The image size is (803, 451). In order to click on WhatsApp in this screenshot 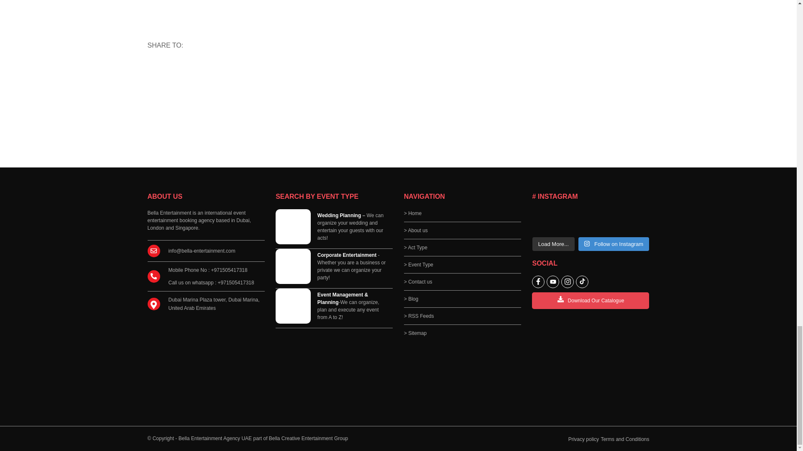, I will do `click(214, 68)`.